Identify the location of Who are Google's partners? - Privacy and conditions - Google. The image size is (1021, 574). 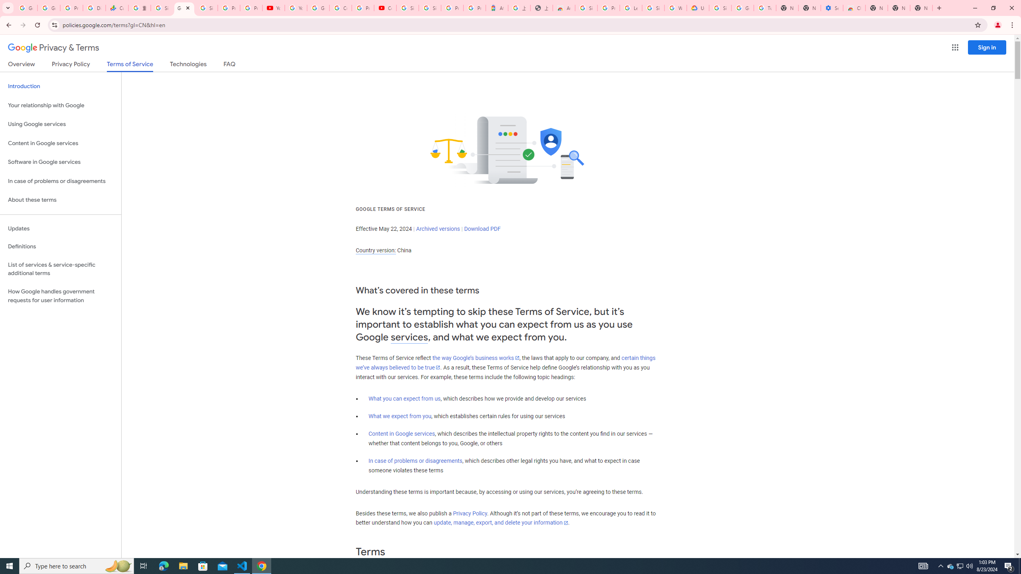
(675, 8).